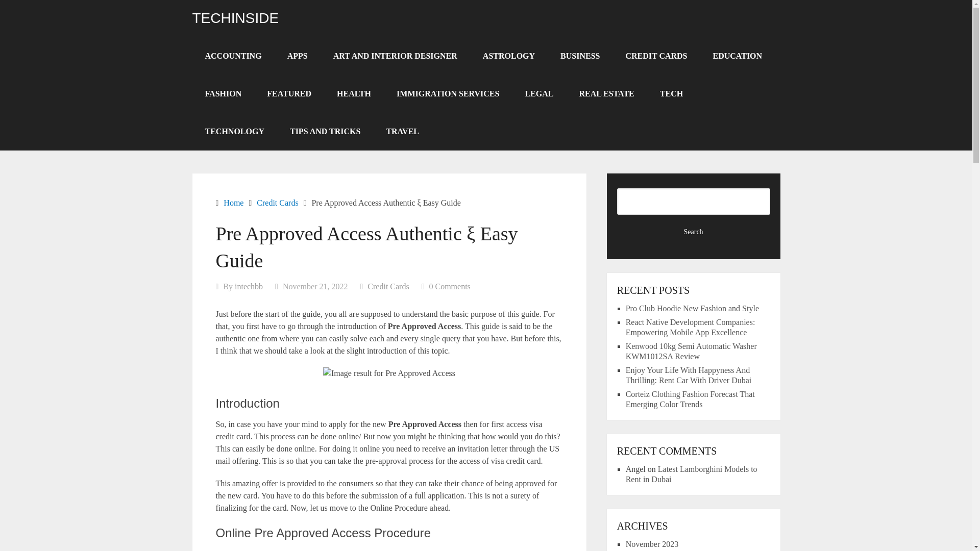 Image resolution: width=980 pixels, height=551 pixels. Describe the element at coordinates (388, 286) in the screenshot. I see `Credit Cards` at that location.